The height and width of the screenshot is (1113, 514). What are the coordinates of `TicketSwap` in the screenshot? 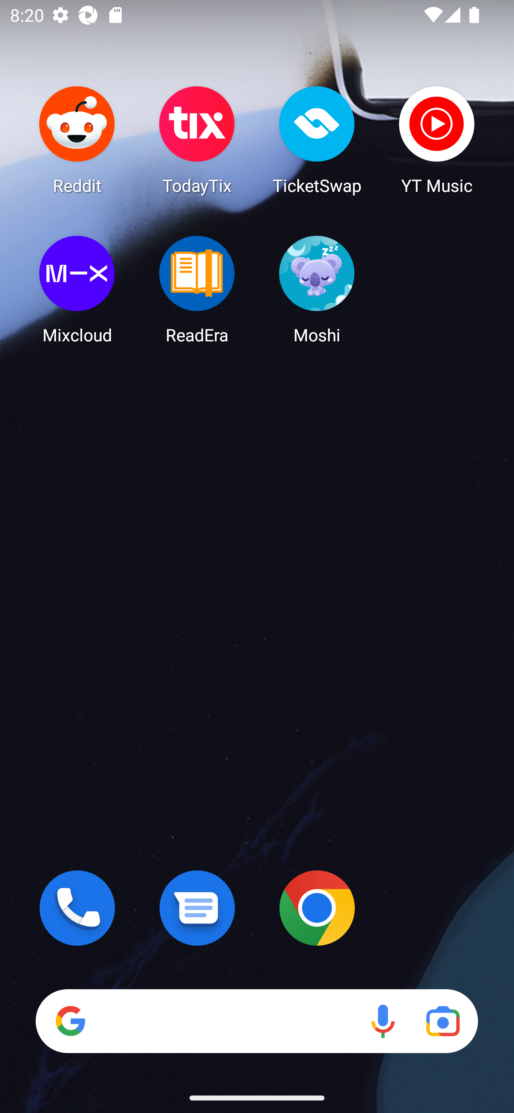 It's located at (317, 140).